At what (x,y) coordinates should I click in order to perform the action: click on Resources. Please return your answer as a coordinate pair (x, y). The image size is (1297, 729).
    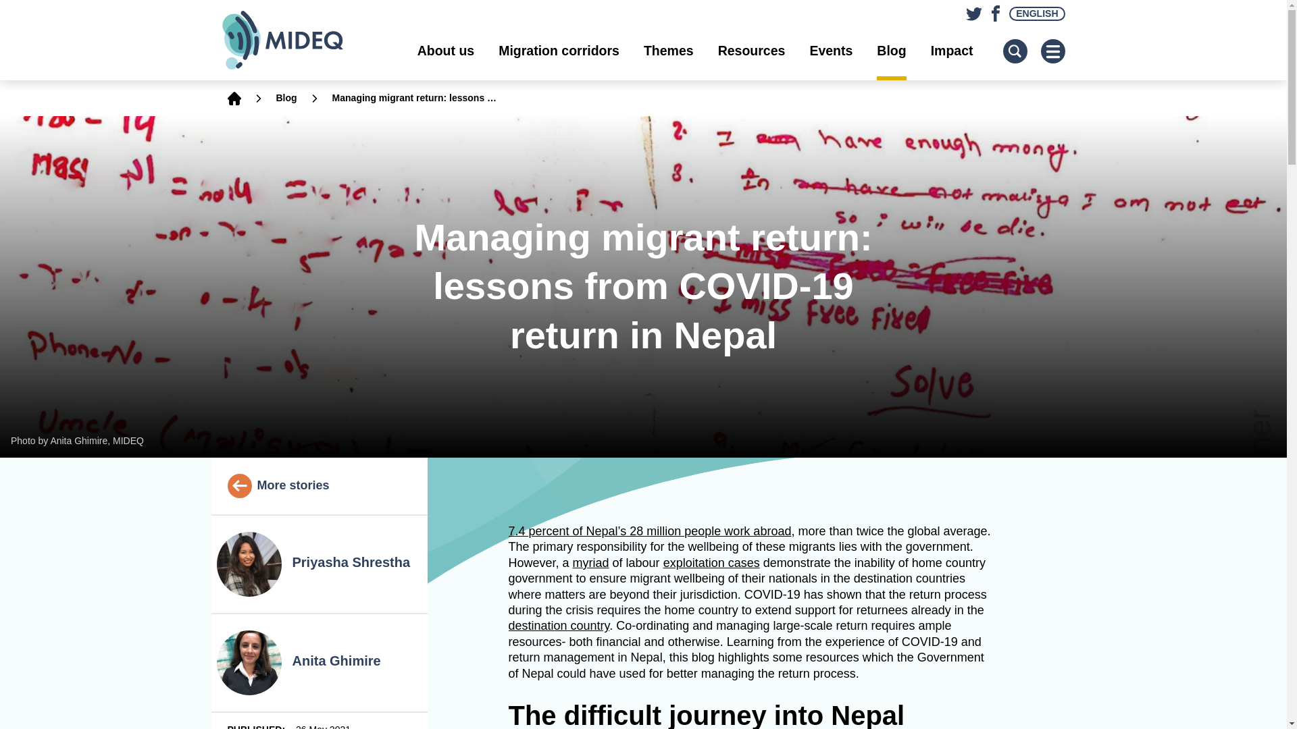
    Looking at the image, I should click on (752, 51).